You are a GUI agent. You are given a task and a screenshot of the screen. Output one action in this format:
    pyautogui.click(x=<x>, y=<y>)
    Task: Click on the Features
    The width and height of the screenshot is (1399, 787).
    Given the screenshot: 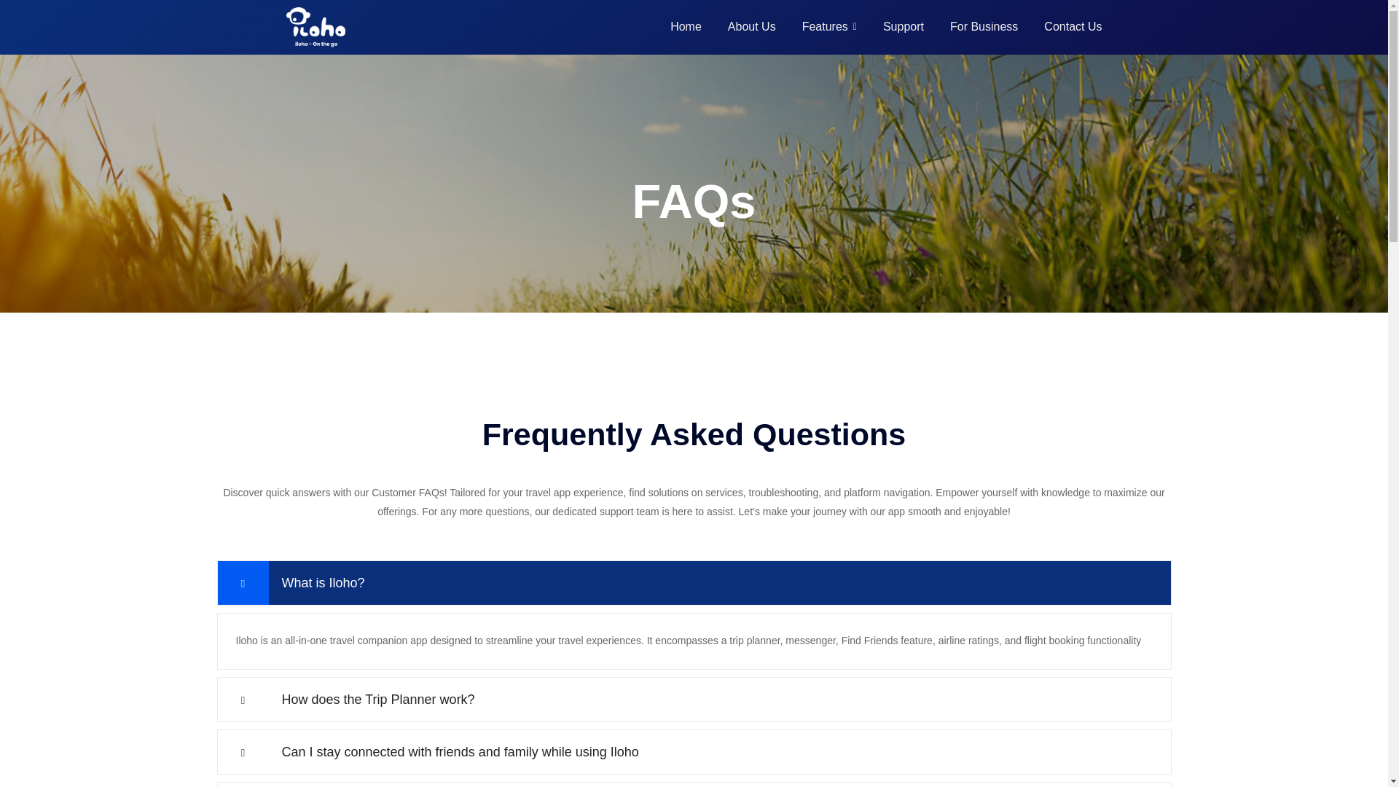 What is the action you would take?
    pyautogui.click(x=829, y=27)
    